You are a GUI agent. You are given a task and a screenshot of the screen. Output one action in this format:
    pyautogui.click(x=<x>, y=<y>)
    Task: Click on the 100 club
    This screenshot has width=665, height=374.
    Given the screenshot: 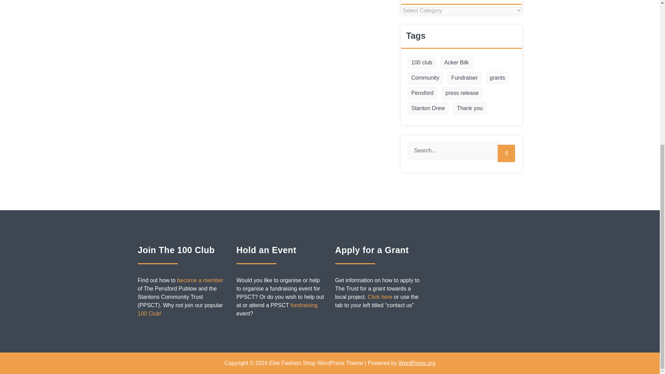 What is the action you would take?
    pyautogui.click(x=422, y=62)
    